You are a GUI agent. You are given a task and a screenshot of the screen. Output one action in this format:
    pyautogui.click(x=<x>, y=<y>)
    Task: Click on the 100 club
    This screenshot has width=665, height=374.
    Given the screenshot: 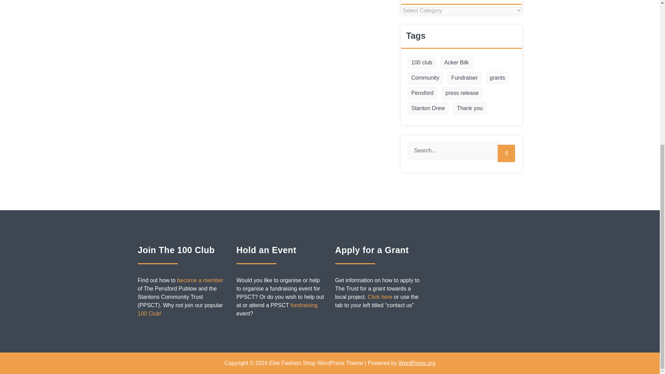 What is the action you would take?
    pyautogui.click(x=422, y=62)
    